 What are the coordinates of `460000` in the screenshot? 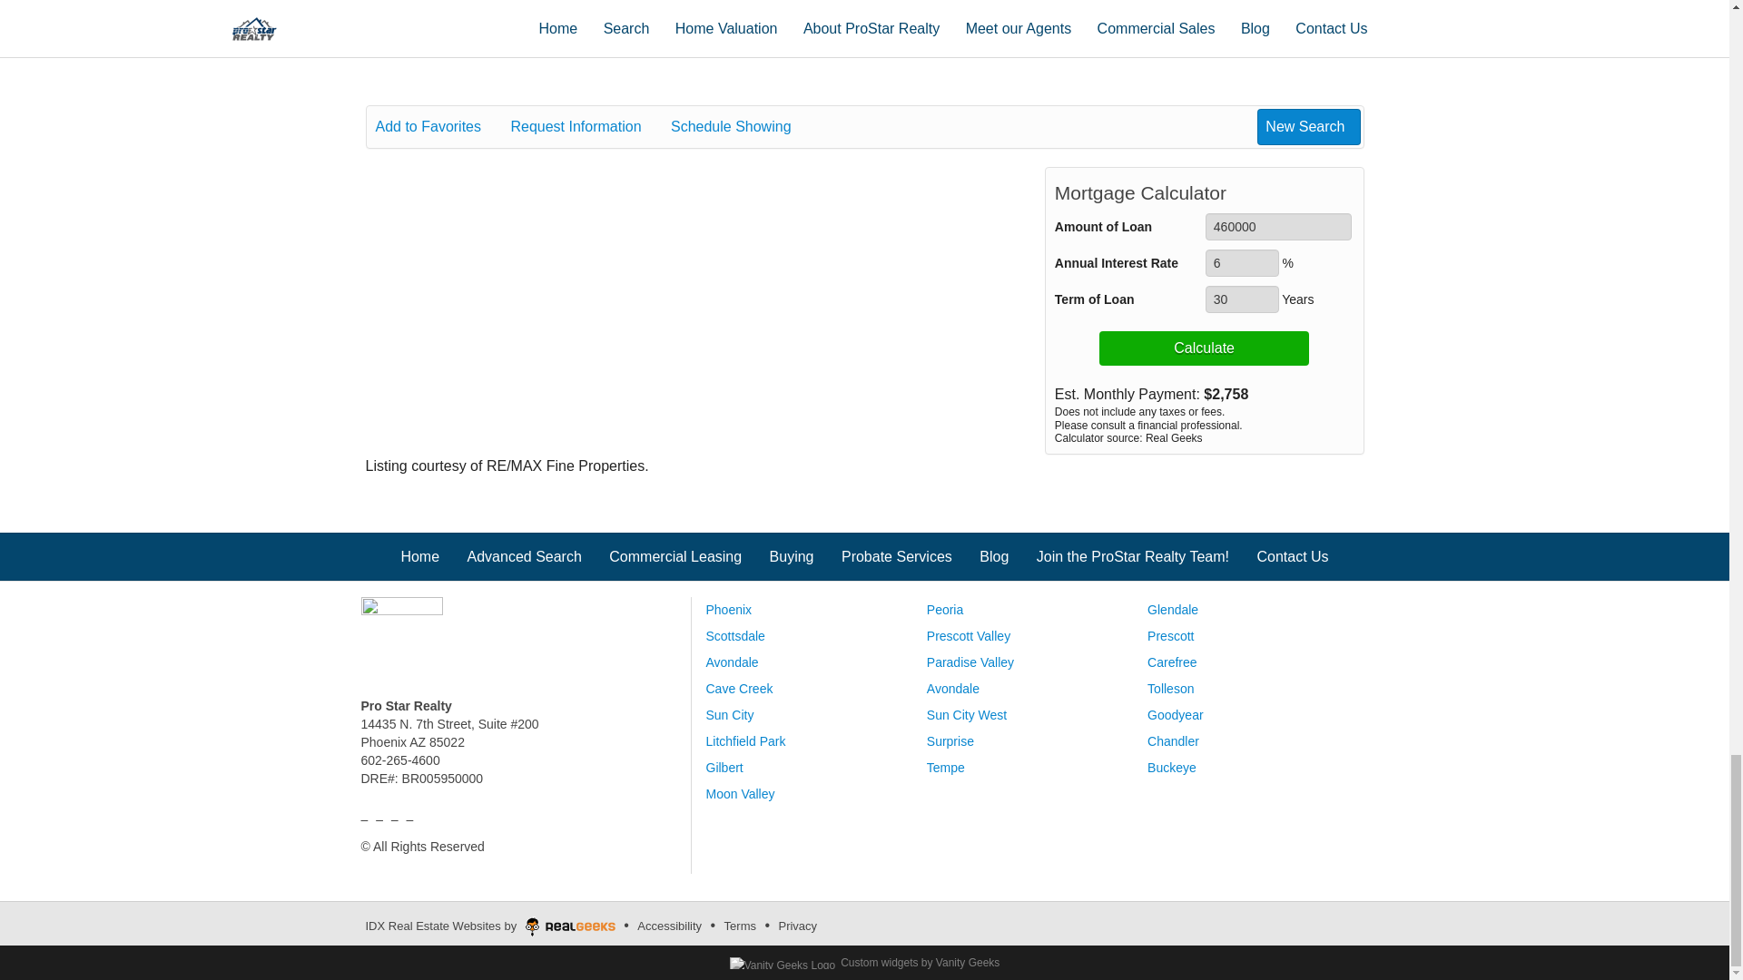 It's located at (1278, 227).